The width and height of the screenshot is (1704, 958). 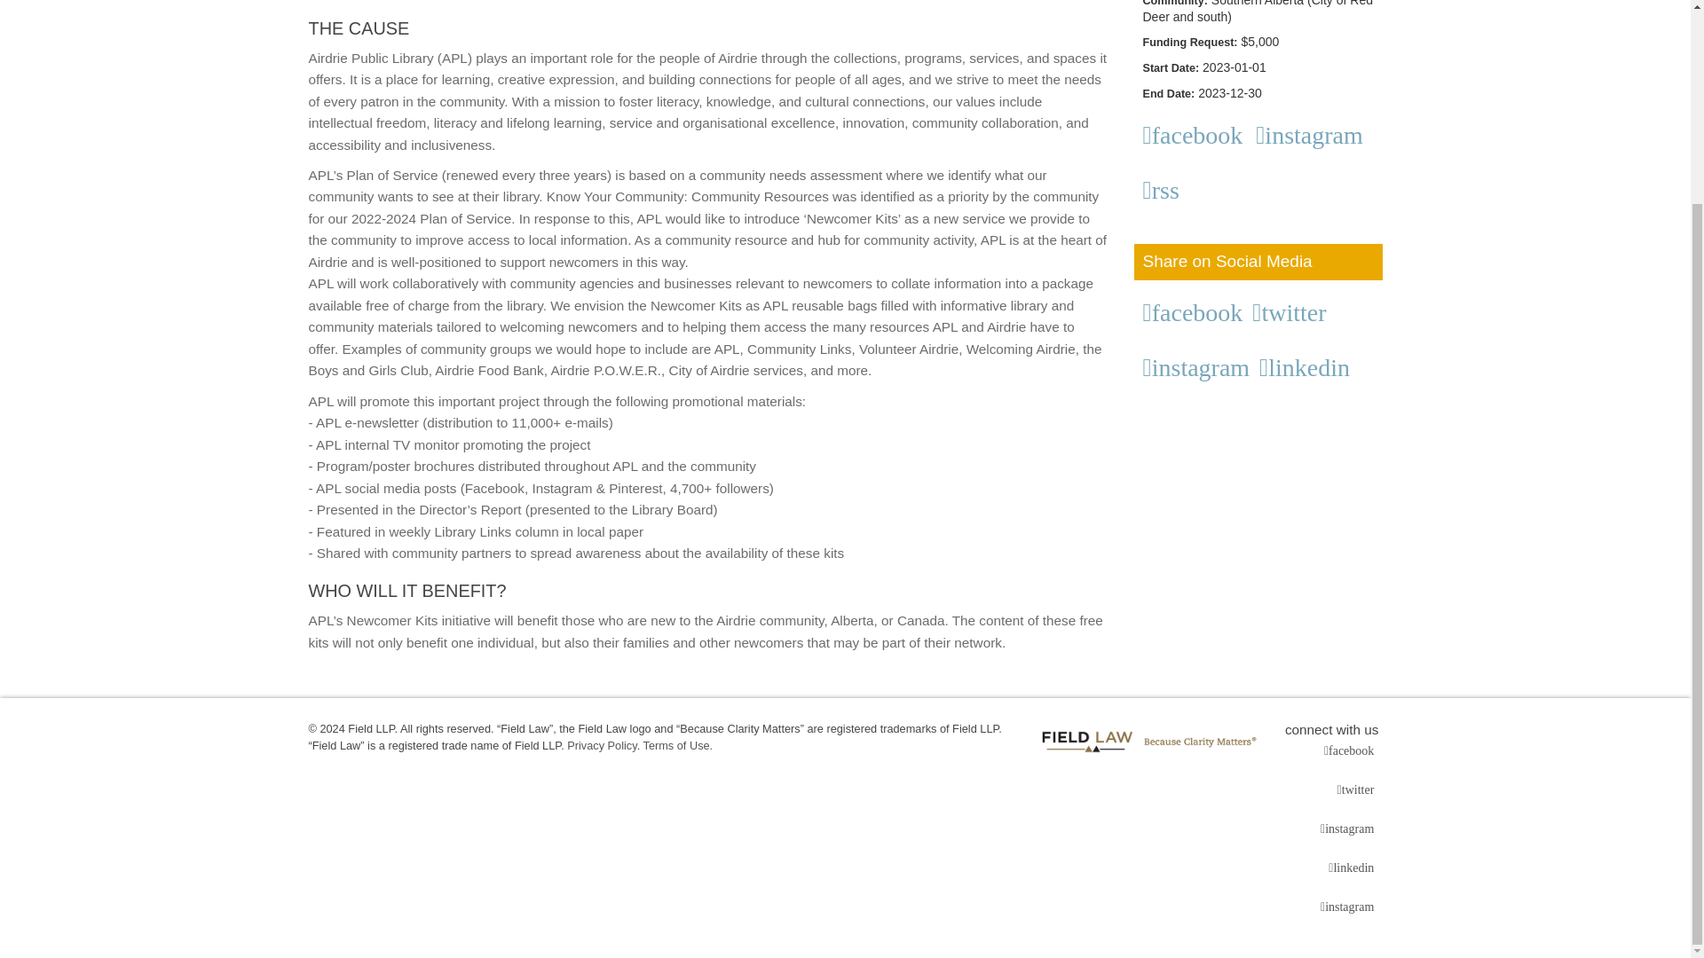 What do you see at coordinates (1196, 136) in the screenshot?
I see `facebook` at bounding box center [1196, 136].